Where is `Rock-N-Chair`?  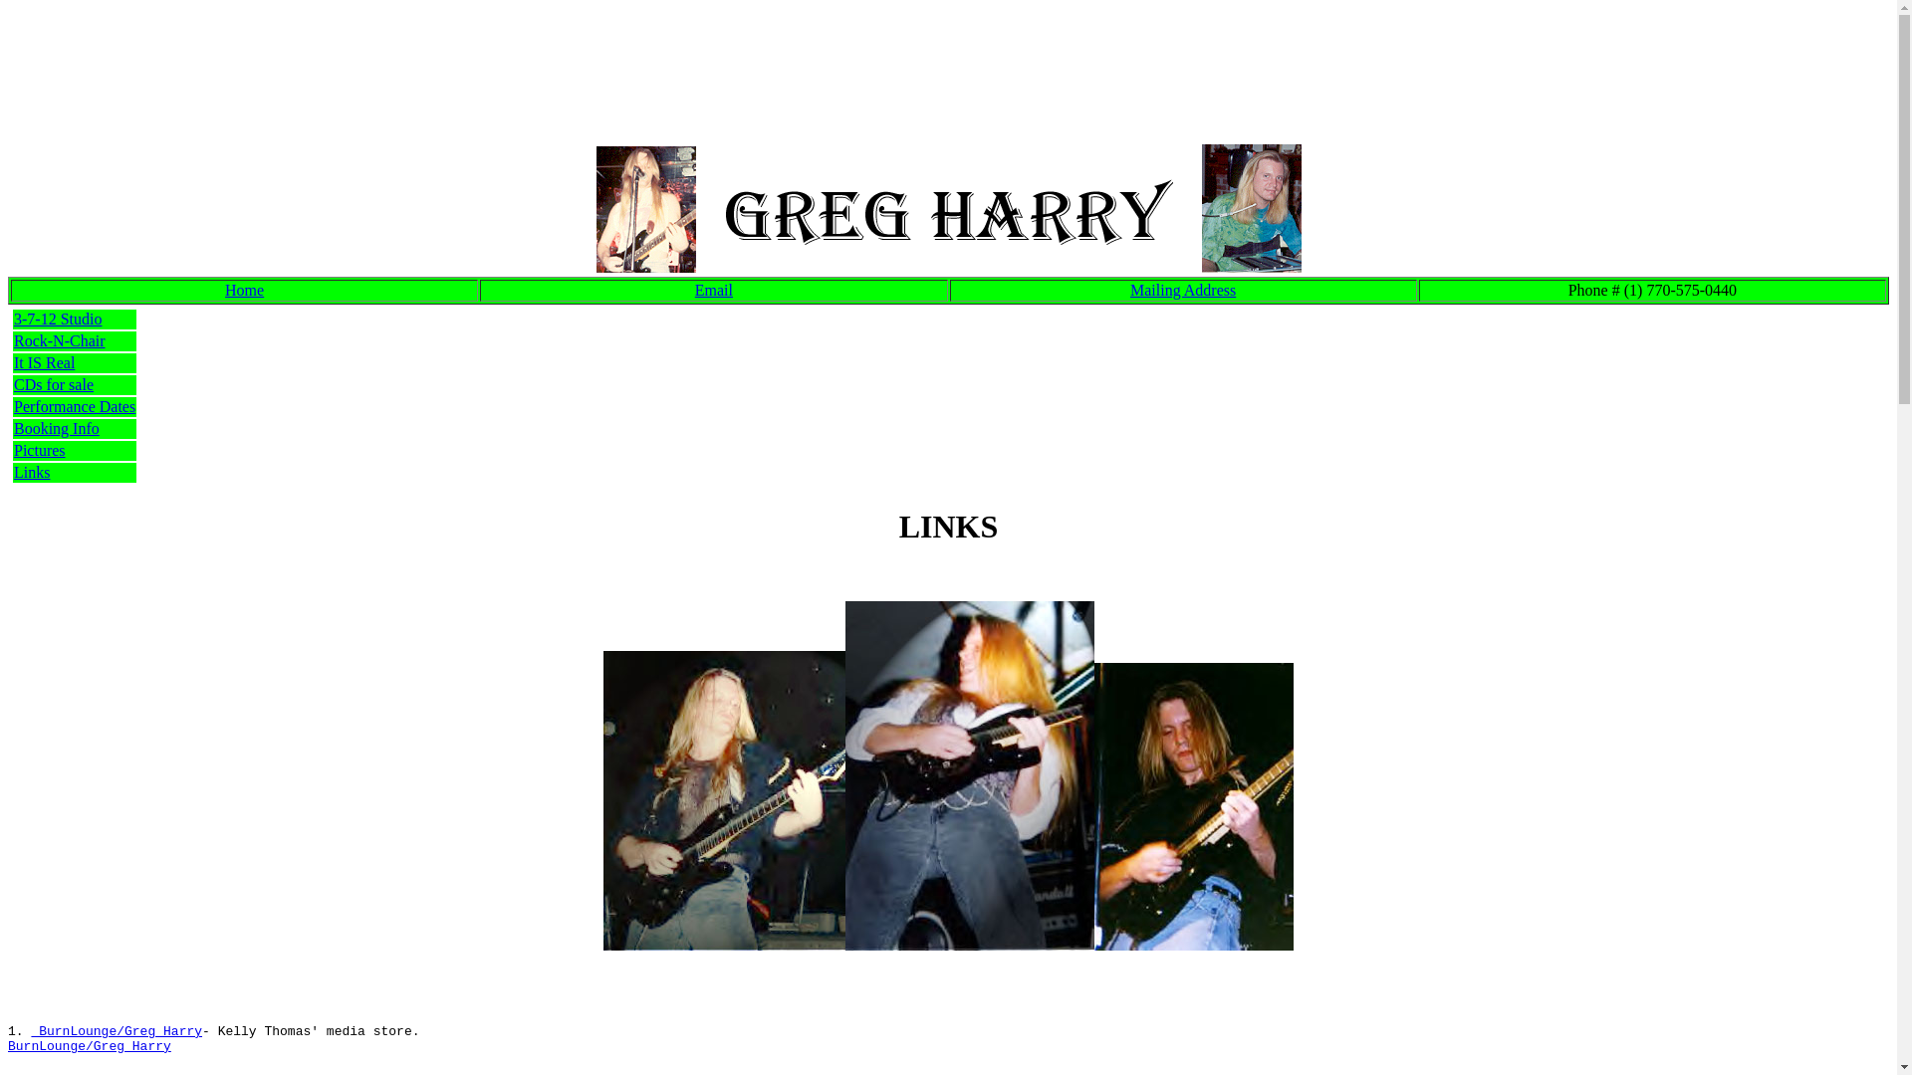 Rock-N-Chair is located at coordinates (60, 340).